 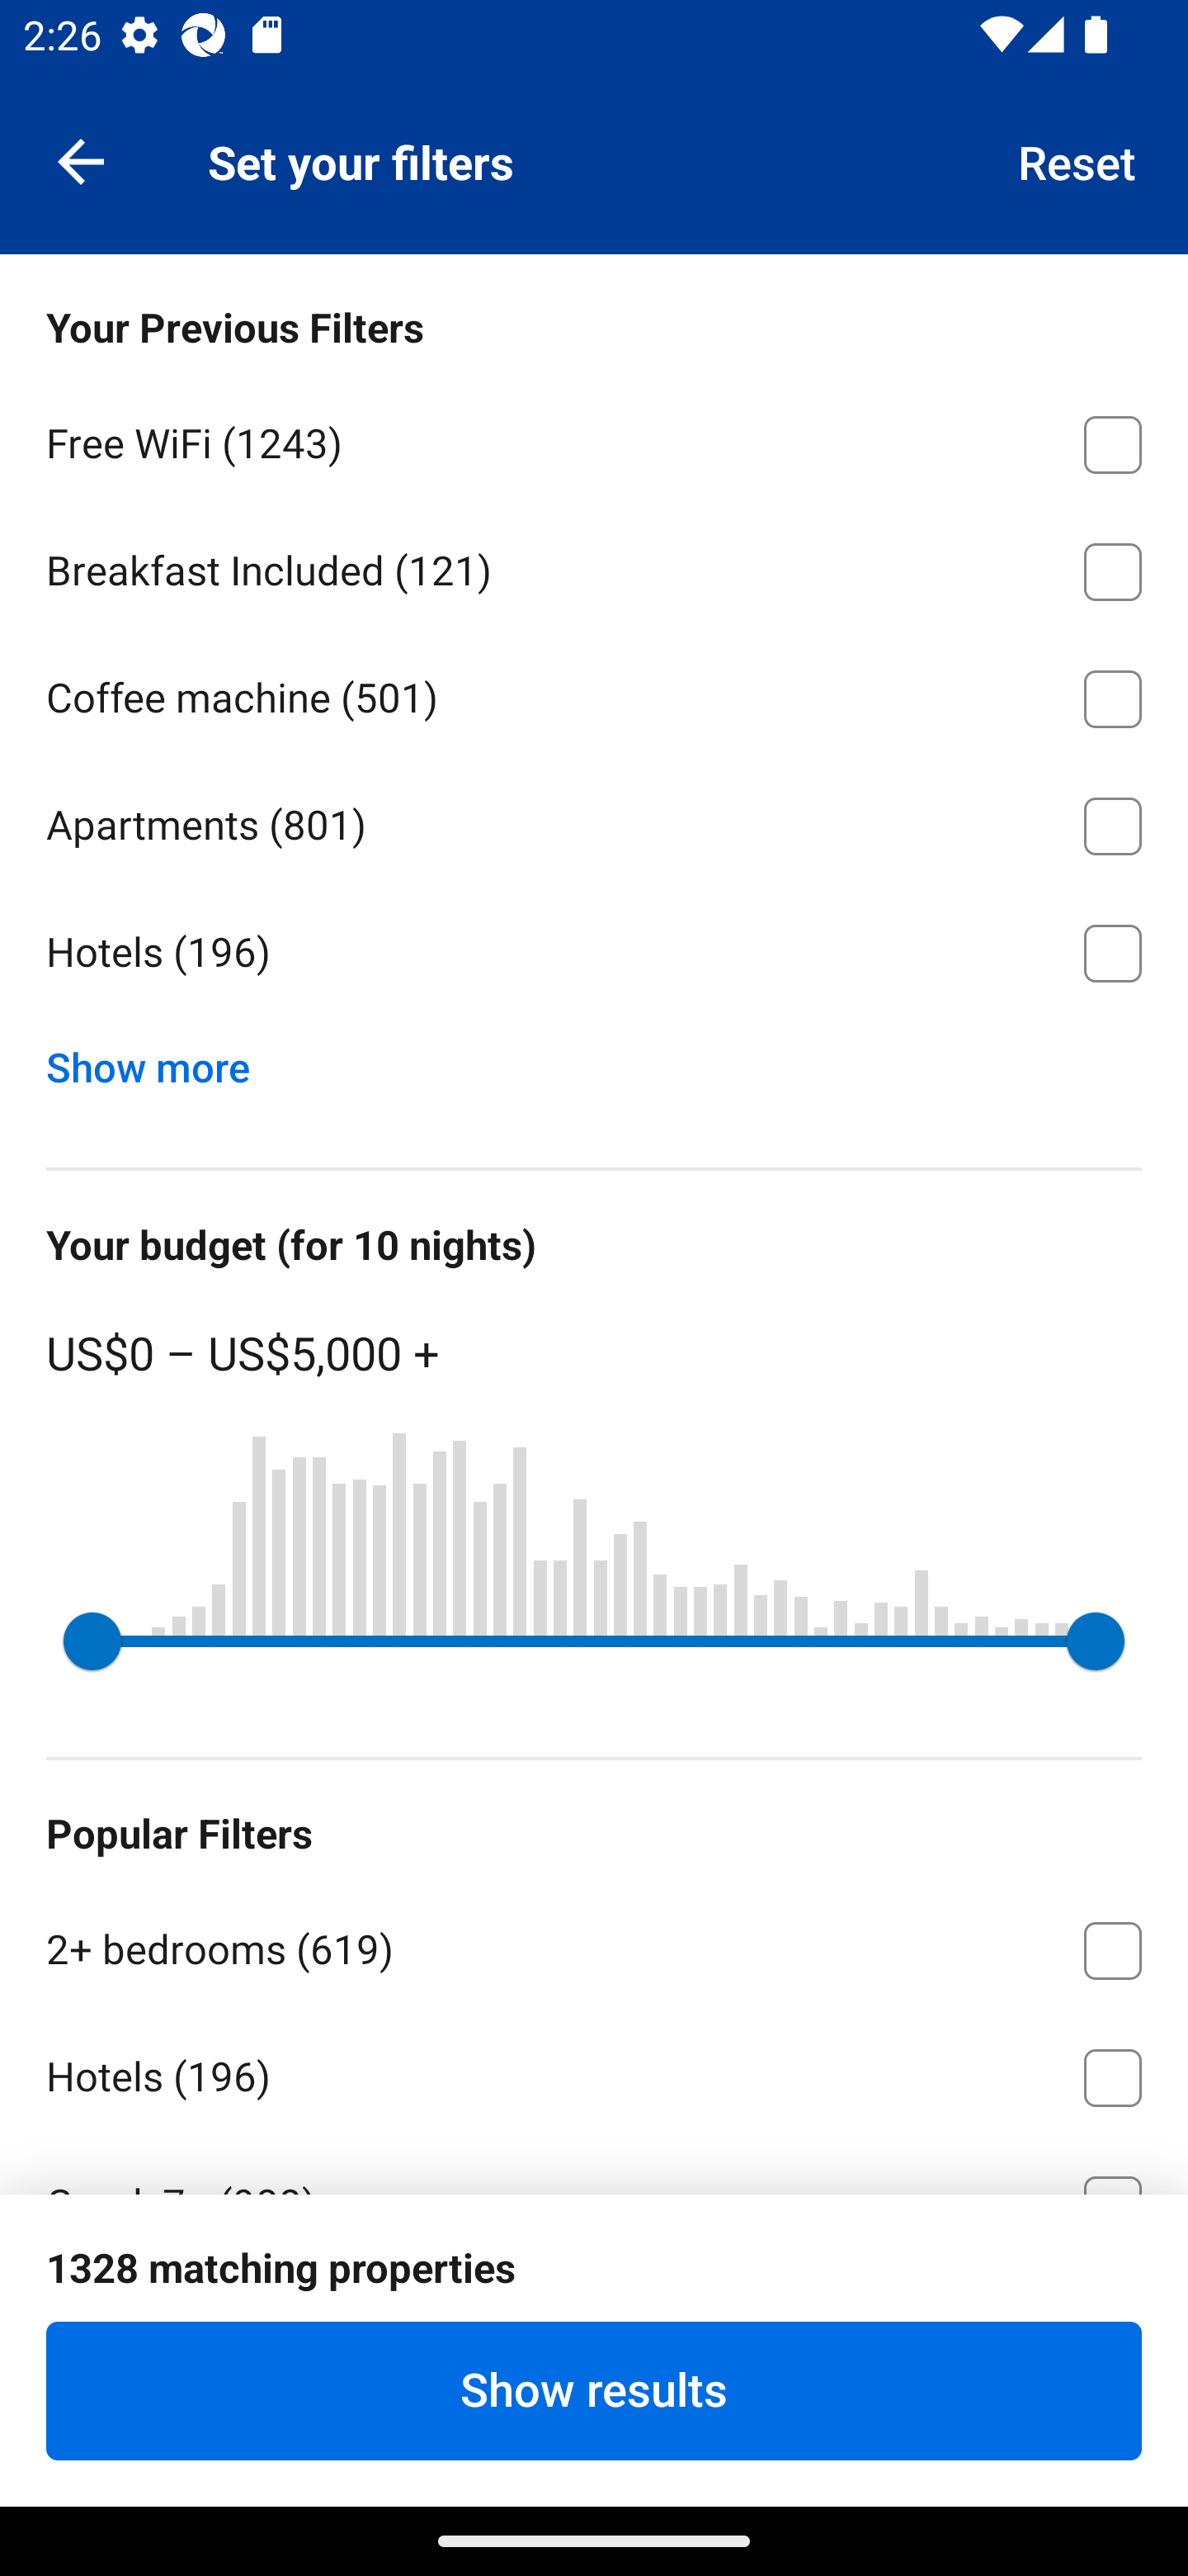 What do you see at coordinates (594, 2072) in the screenshot?
I see `Hotels ⁦(196)` at bounding box center [594, 2072].